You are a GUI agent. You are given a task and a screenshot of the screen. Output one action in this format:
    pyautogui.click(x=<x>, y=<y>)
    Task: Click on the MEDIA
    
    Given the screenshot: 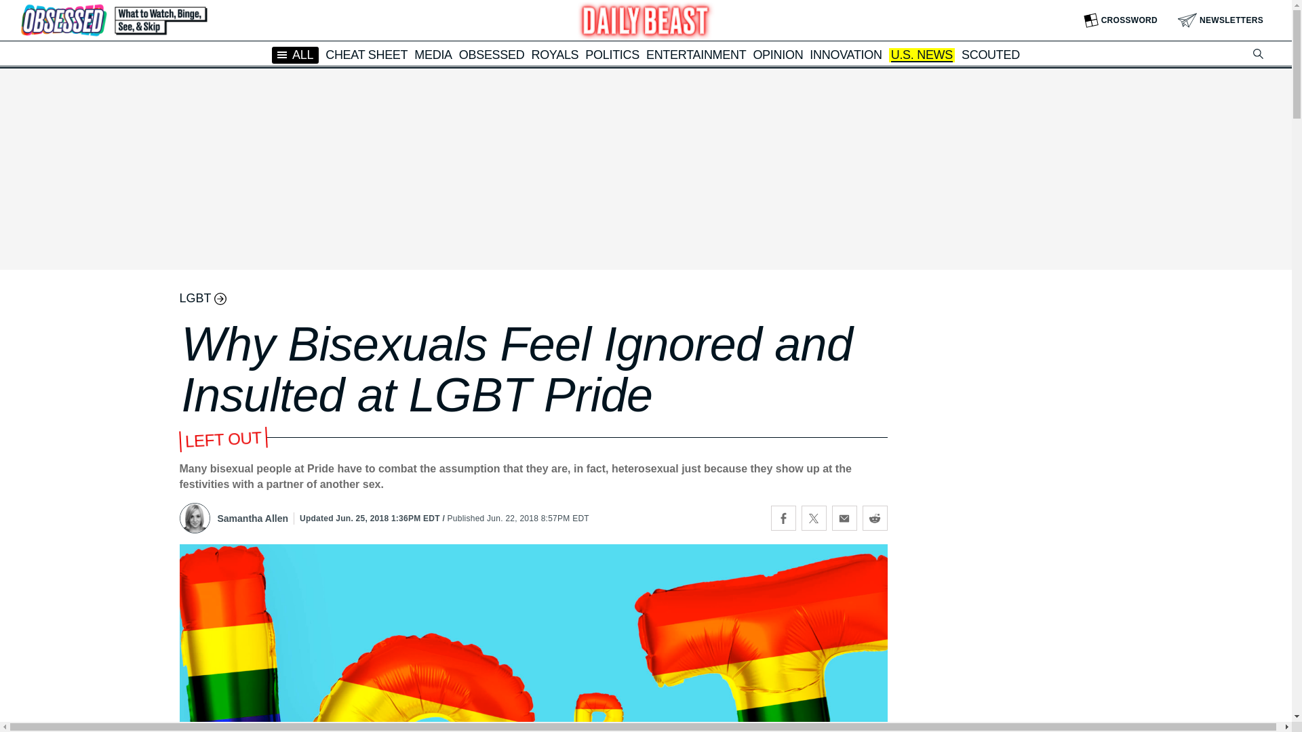 What is the action you would take?
    pyautogui.click(x=433, y=54)
    